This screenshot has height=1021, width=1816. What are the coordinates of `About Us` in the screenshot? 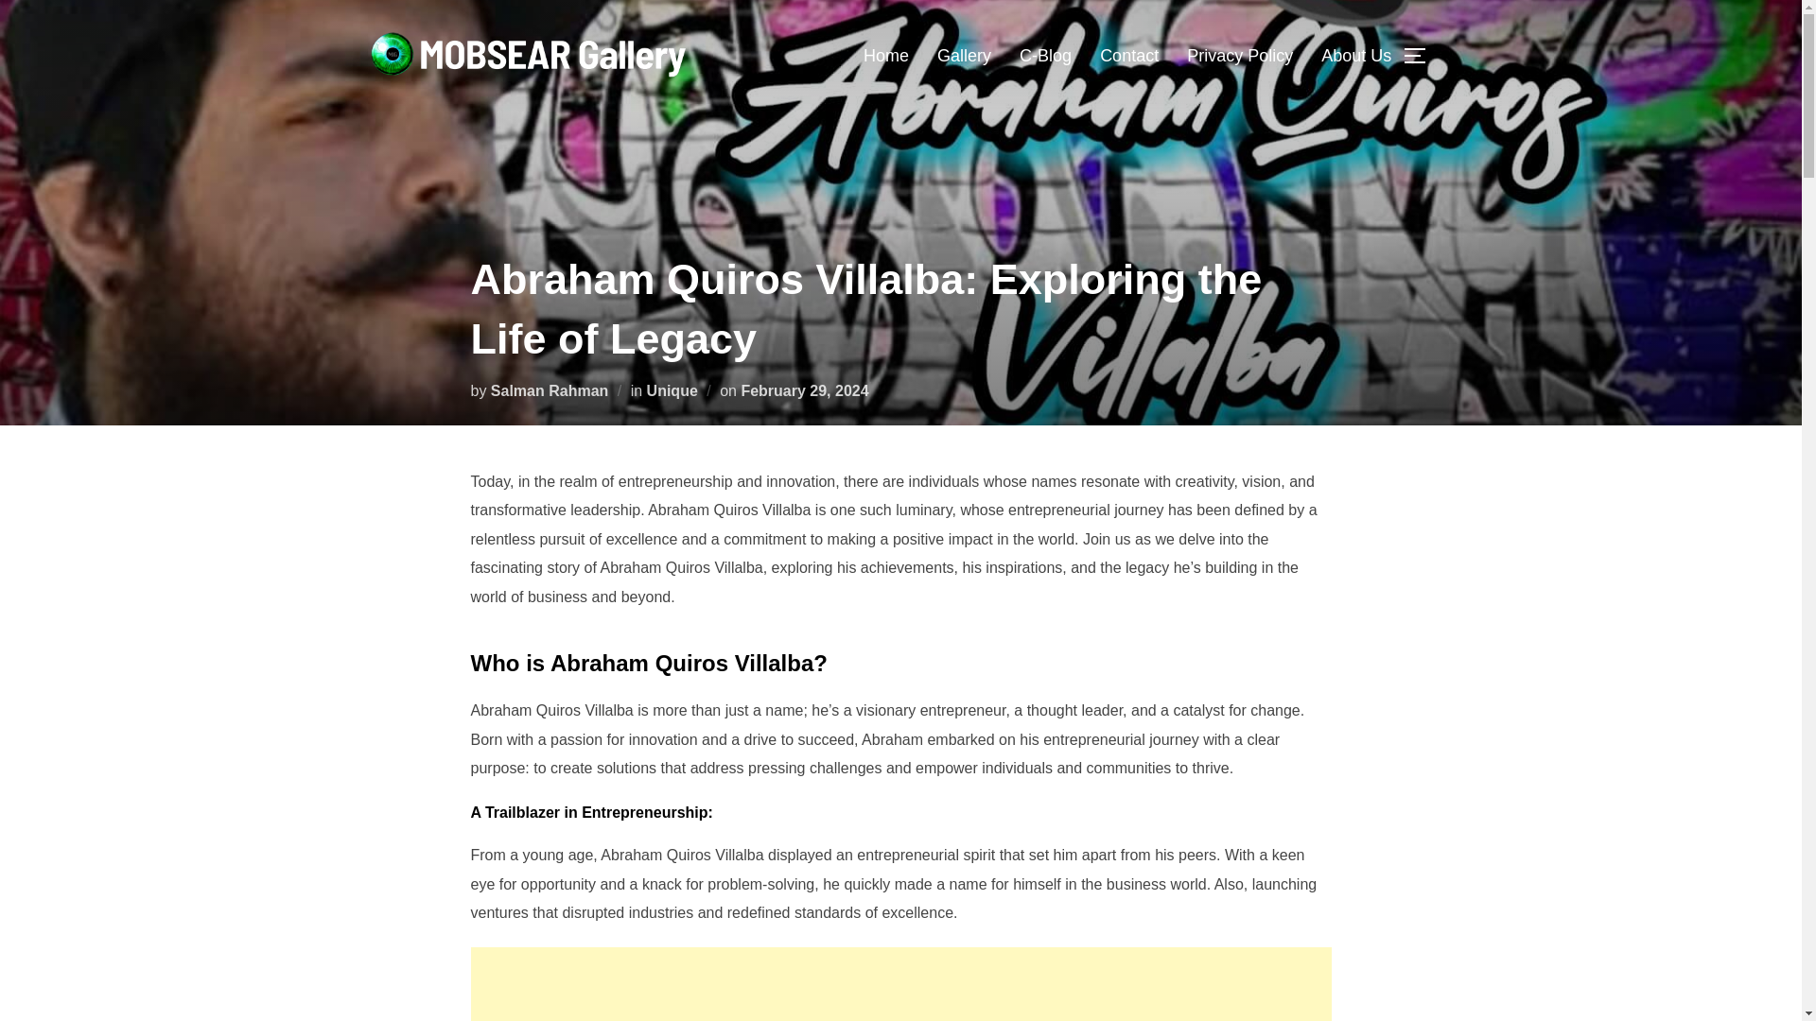 It's located at (1356, 55).